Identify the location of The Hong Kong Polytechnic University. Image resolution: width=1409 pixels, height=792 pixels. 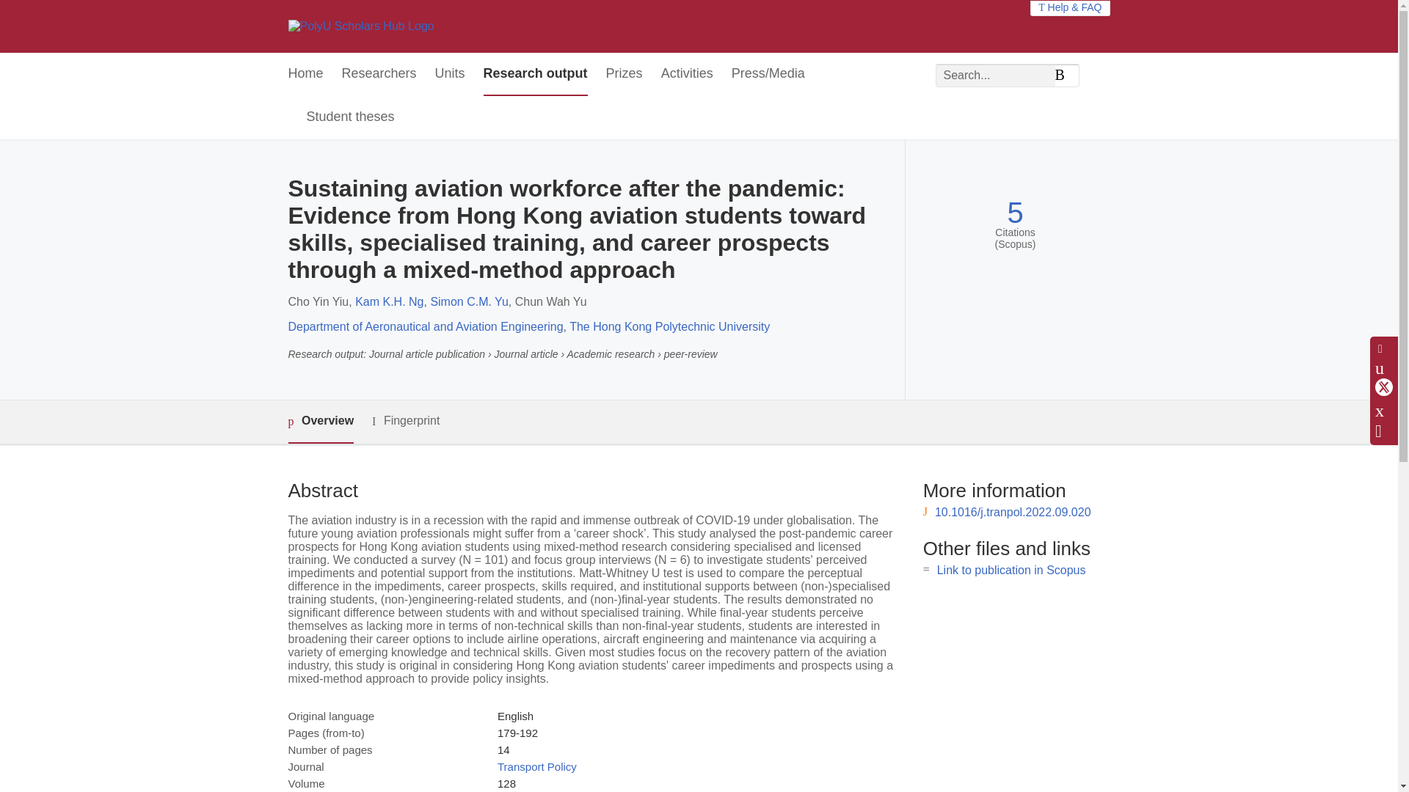
(669, 326).